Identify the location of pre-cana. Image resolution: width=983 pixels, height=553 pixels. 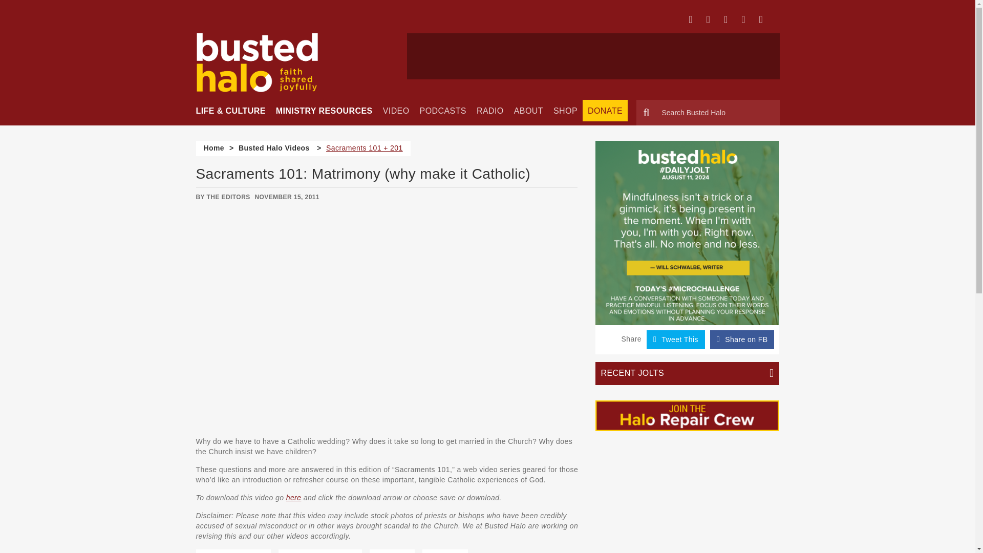
(445, 551).